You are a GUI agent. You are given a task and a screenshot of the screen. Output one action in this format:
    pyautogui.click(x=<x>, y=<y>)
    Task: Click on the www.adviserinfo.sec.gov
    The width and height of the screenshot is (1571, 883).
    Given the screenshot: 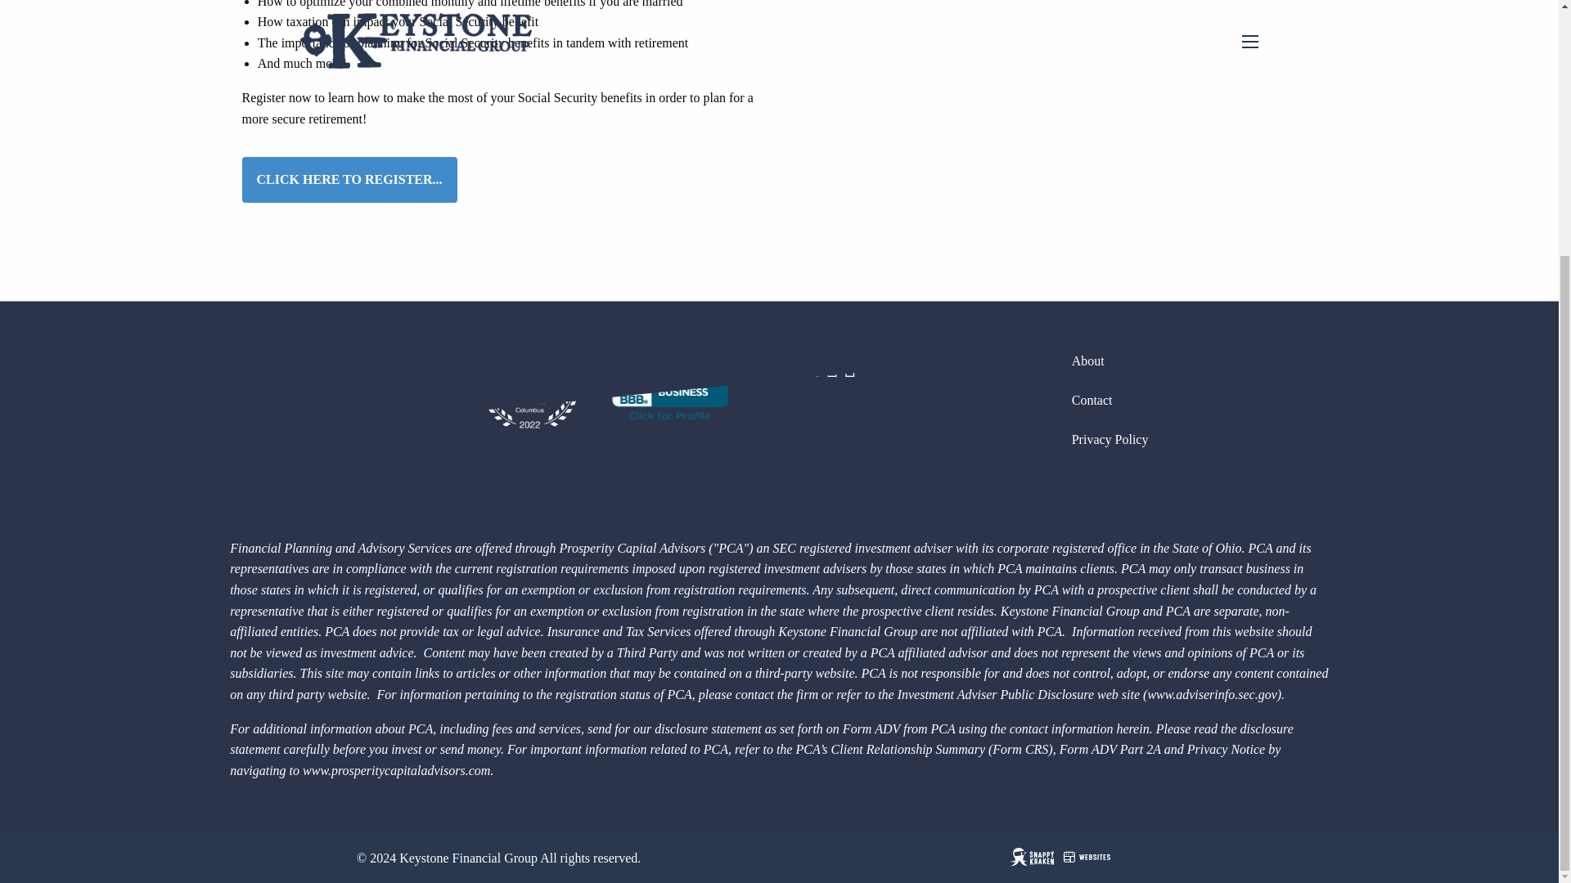 What is the action you would take?
    pyautogui.click(x=1211, y=694)
    